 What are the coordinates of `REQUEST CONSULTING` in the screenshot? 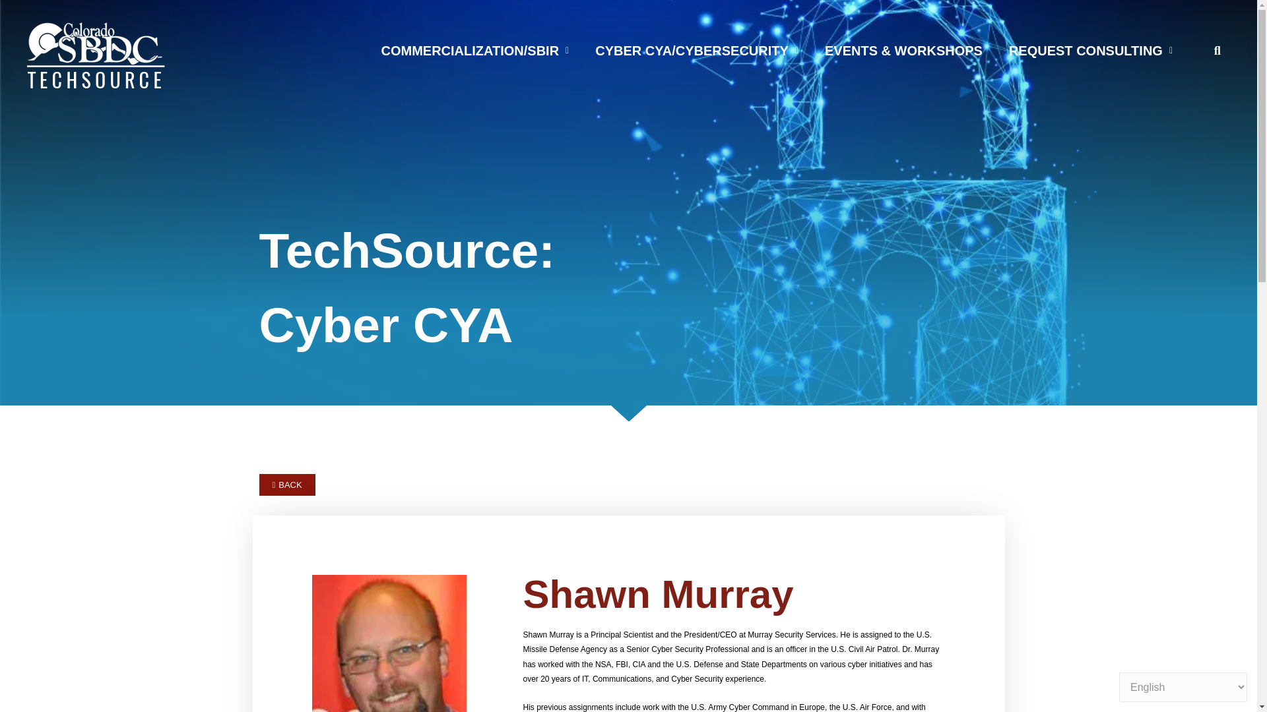 It's located at (1091, 51).